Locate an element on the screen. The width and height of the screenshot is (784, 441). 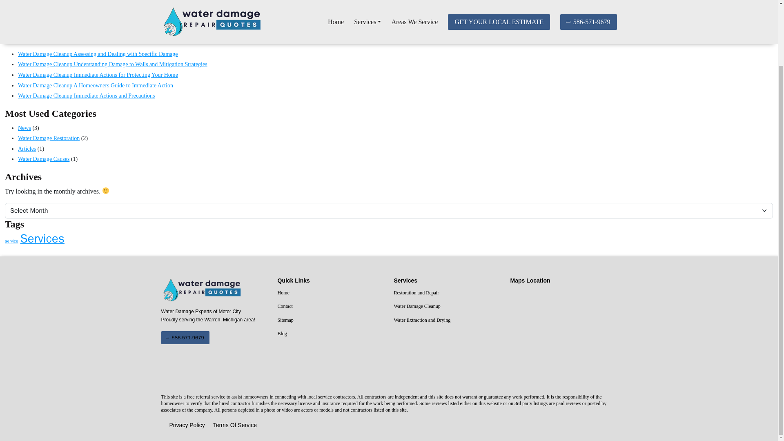
Home is located at coordinates (331, 293).